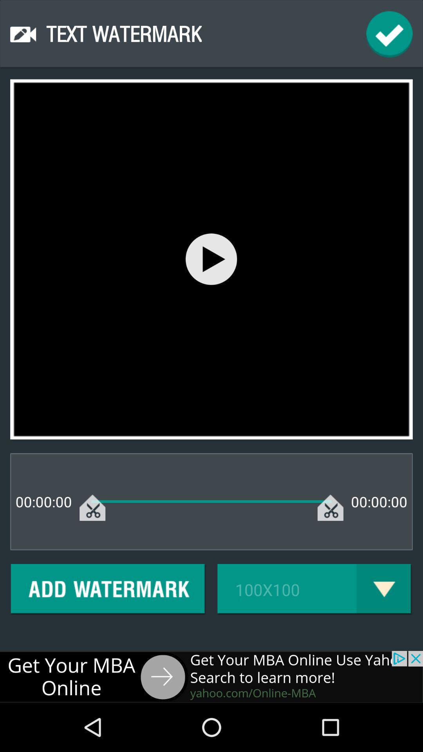  I want to click on play button, so click(211, 259).